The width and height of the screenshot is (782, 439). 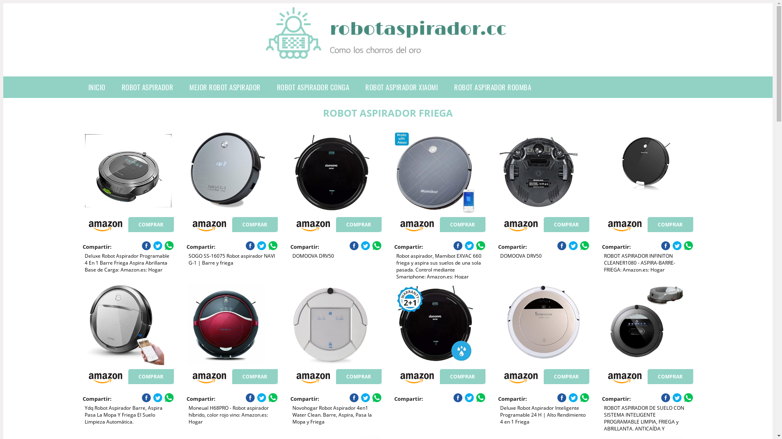 What do you see at coordinates (388, 55) in the screenshot?
I see `Inicio` at bounding box center [388, 55].